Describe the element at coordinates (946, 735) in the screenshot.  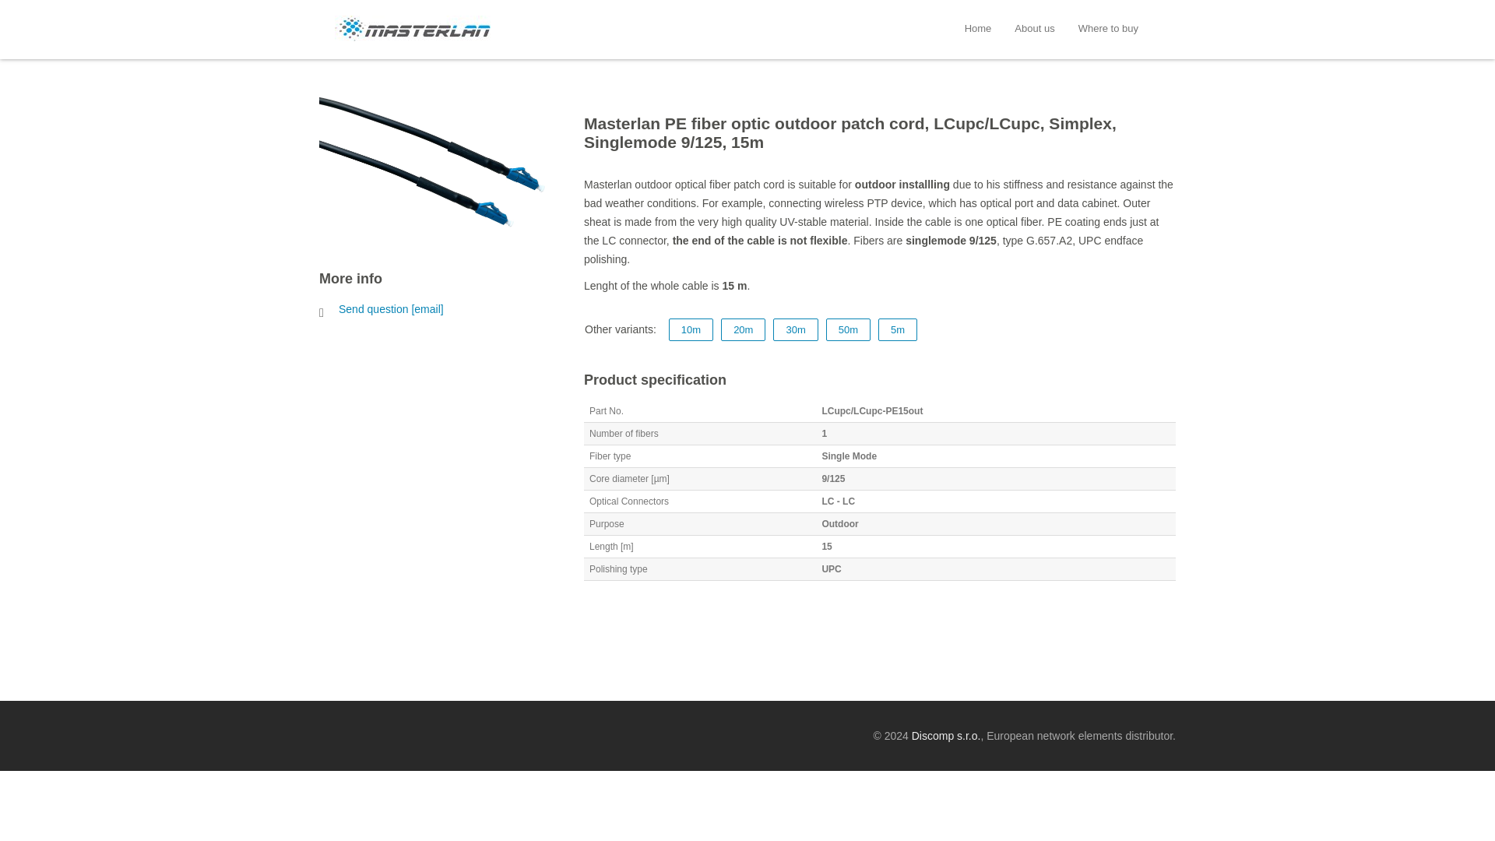
I see `Discomp s.r.o.` at that location.